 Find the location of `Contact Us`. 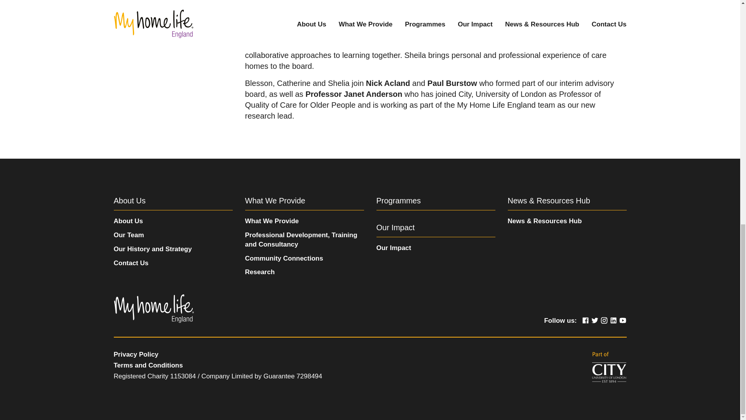

Contact Us is located at coordinates (131, 263).